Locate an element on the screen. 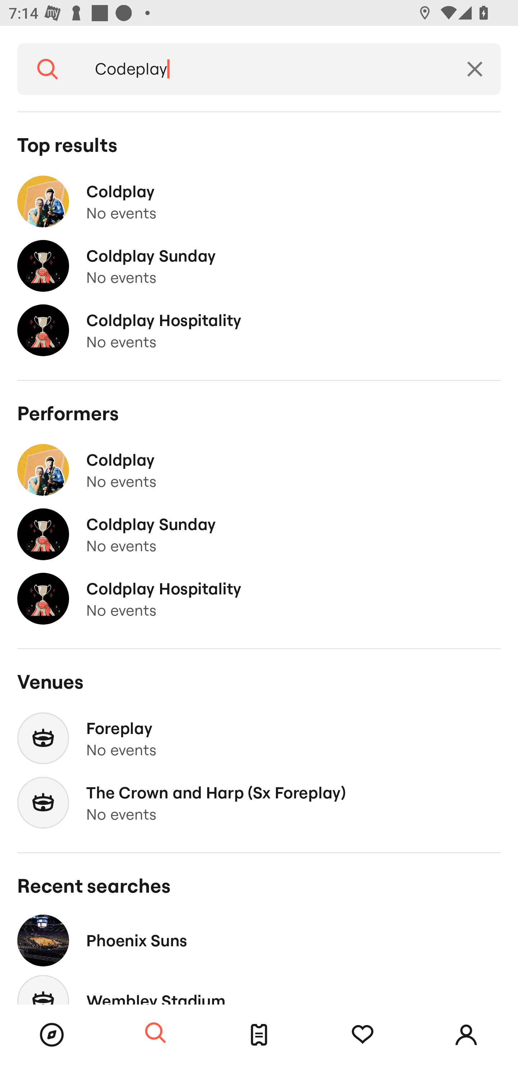 This screenshot has width=518, height=1065. The Crown and Harp (Sx Foreplay) No events is located at coordinates (259, 803).